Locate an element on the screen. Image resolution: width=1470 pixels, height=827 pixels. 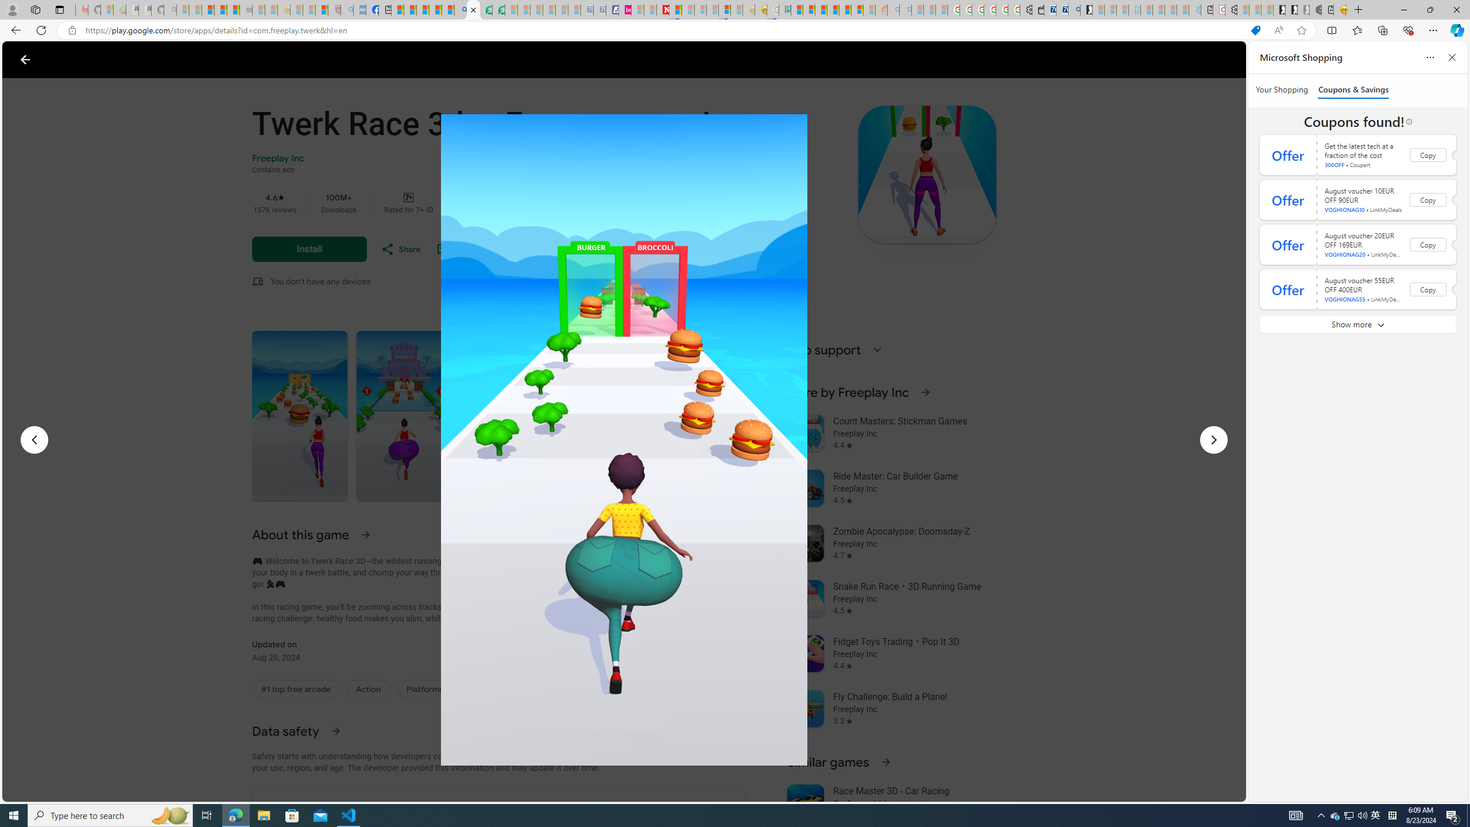
Screenshot image is located at coordinates (718, 416).